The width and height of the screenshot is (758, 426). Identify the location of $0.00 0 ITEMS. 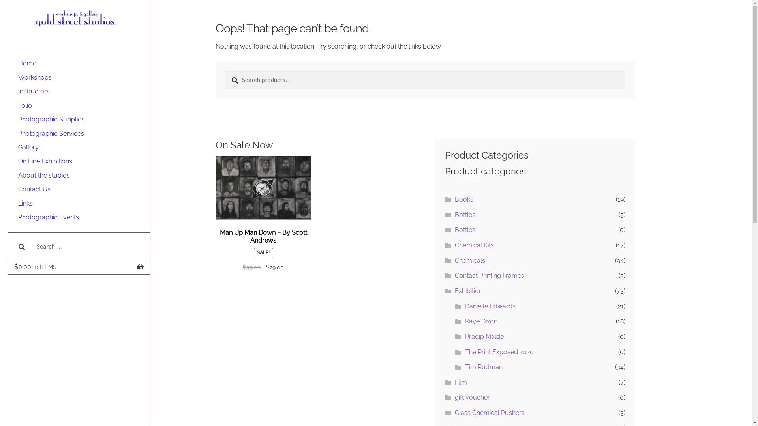
(79, 268).